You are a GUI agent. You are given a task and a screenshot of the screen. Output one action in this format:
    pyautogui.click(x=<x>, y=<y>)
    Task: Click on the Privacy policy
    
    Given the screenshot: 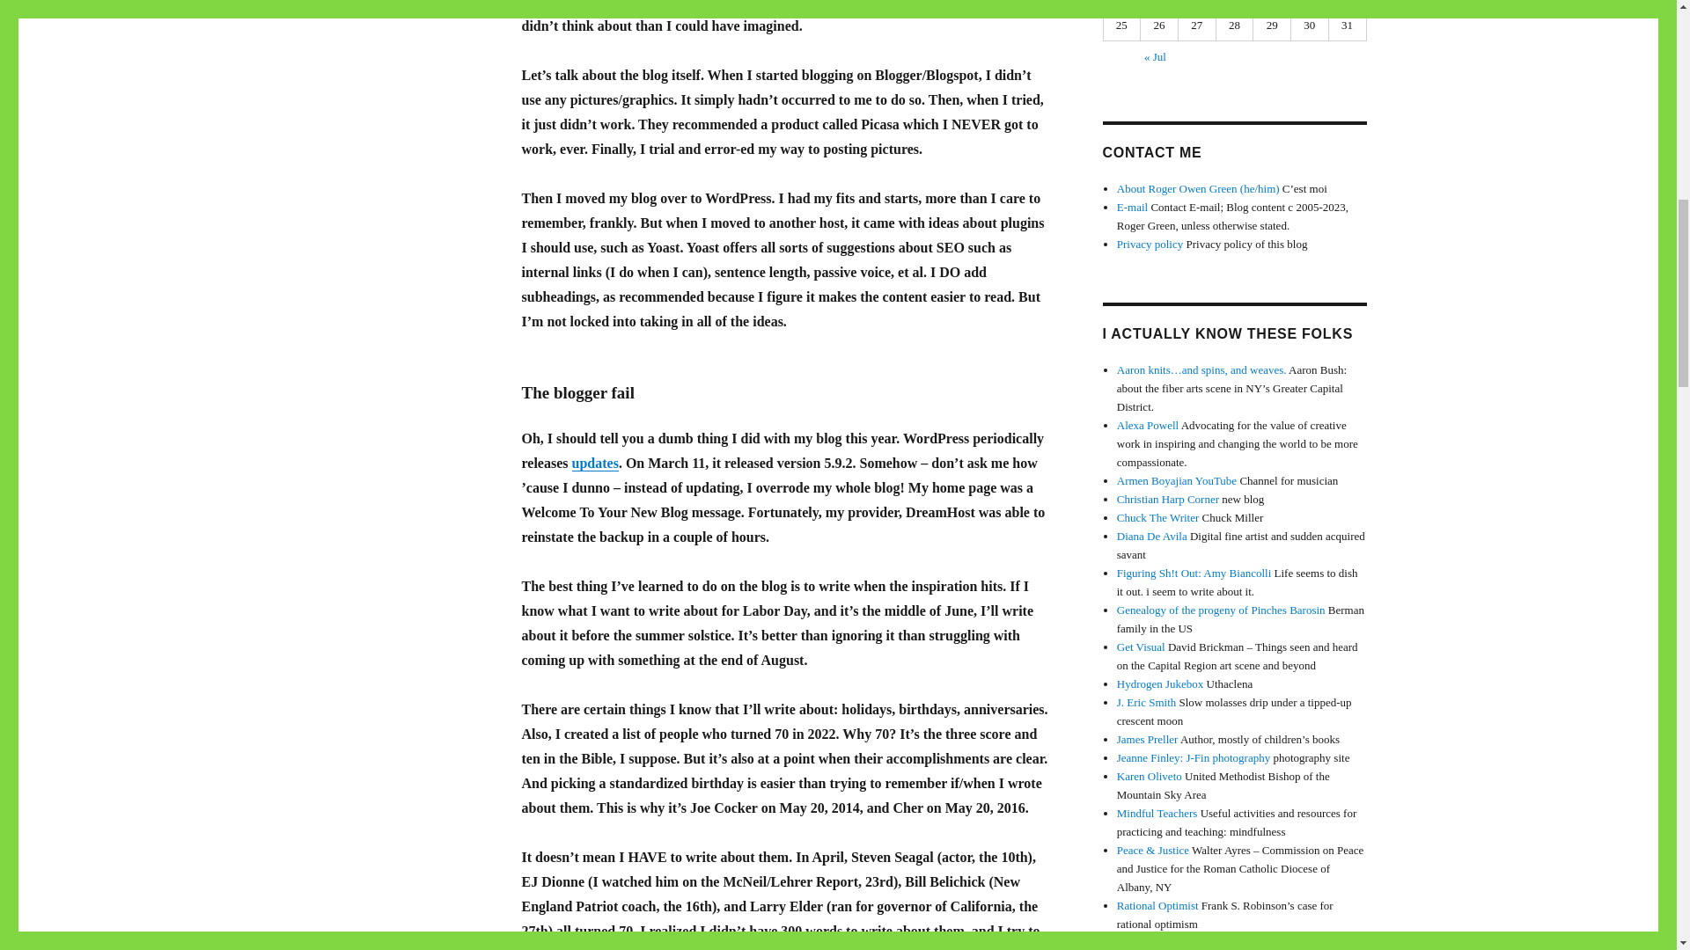 What is the action you would take?
    pyautogui.click(x=1150, y=245)
    